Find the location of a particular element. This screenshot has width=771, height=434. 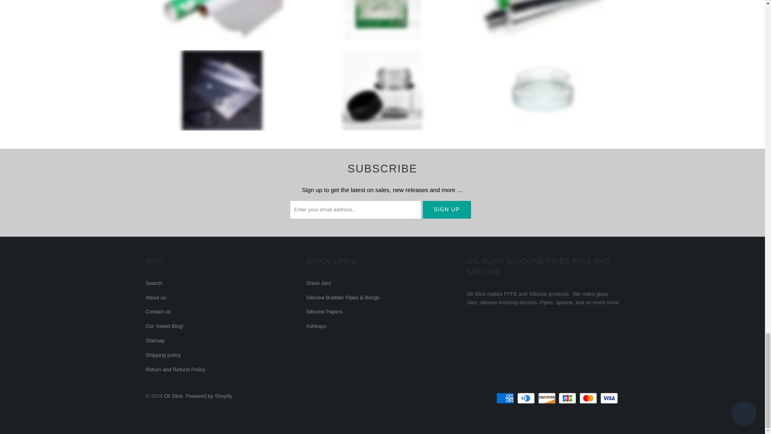

American Express is located at coordinates (506, 398).